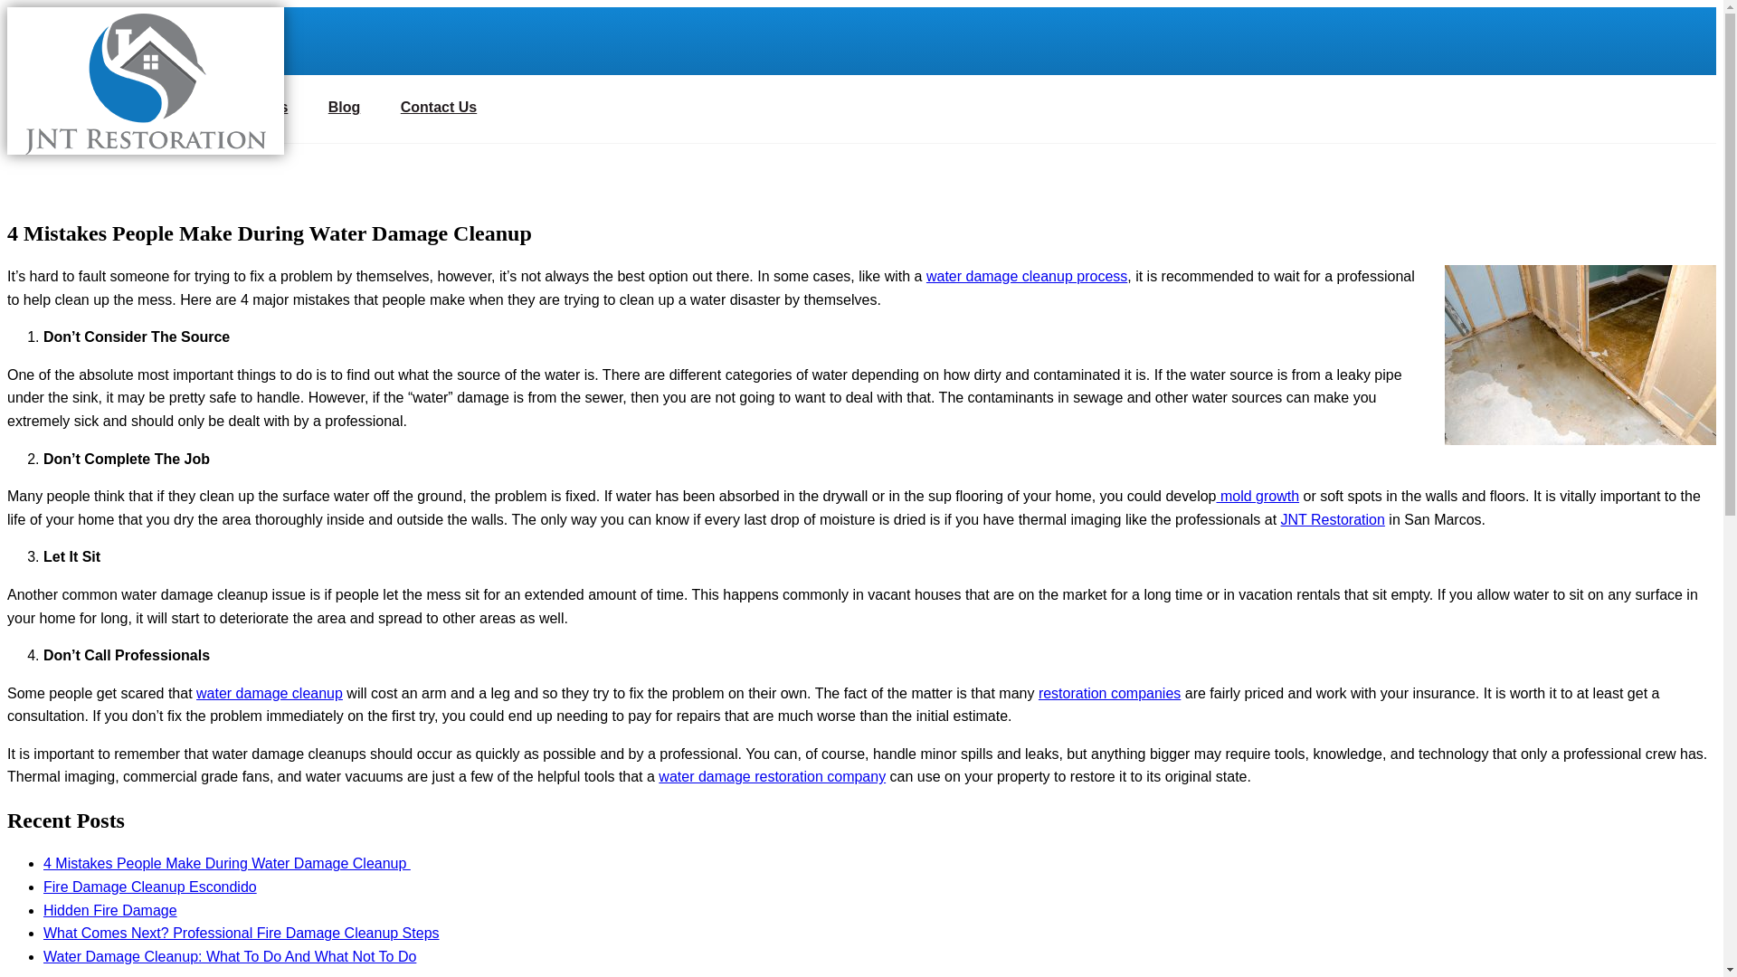 The width and height of the screenshot is (1737, 977). What do you see at coordinates (230, 955) in the screenshot?
I see `Water Damage Cleanup: What To Do And What Not To Do` at bounding box center [230, 955].